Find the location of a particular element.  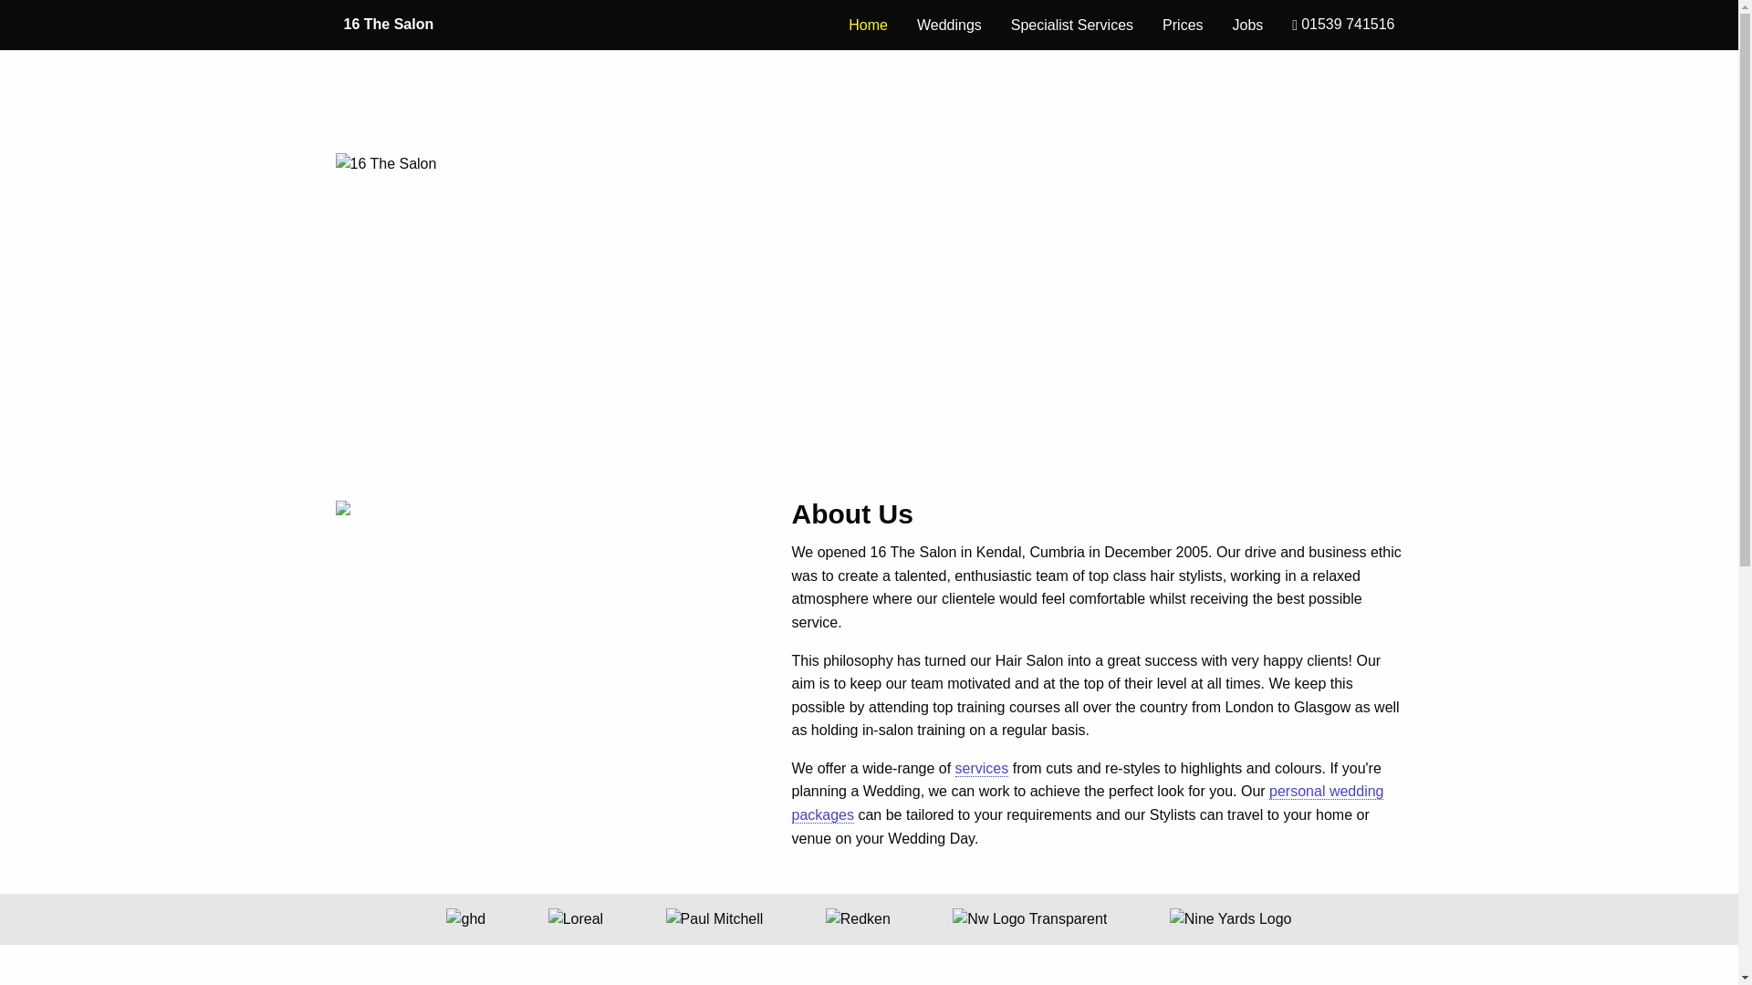

services is located at coordinates (982, 769).